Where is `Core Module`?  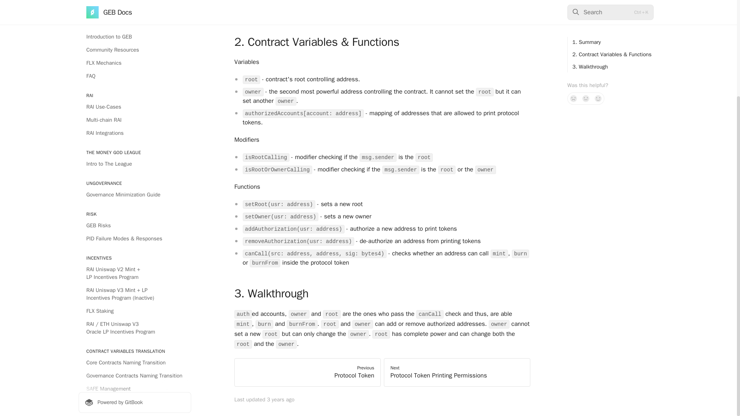 Core Module is located at coordinates (135, 302).